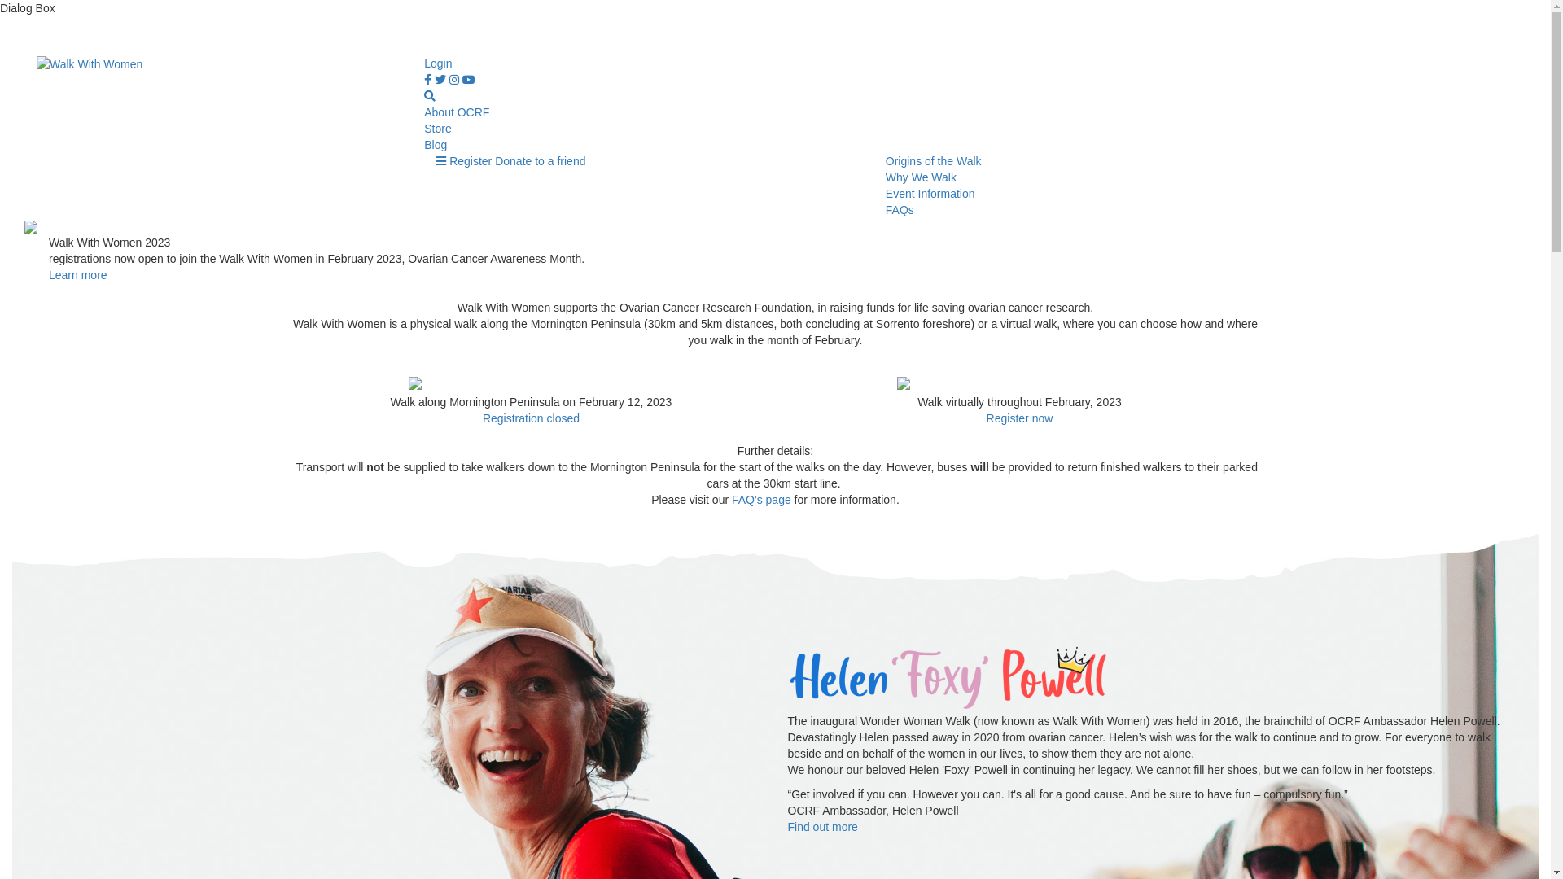 The width and height of the screenshot is (1563, 879). What do you see at coordinates (900, 210) in the screenshot?
I see `FAQs` at bounding box center [900, 210].